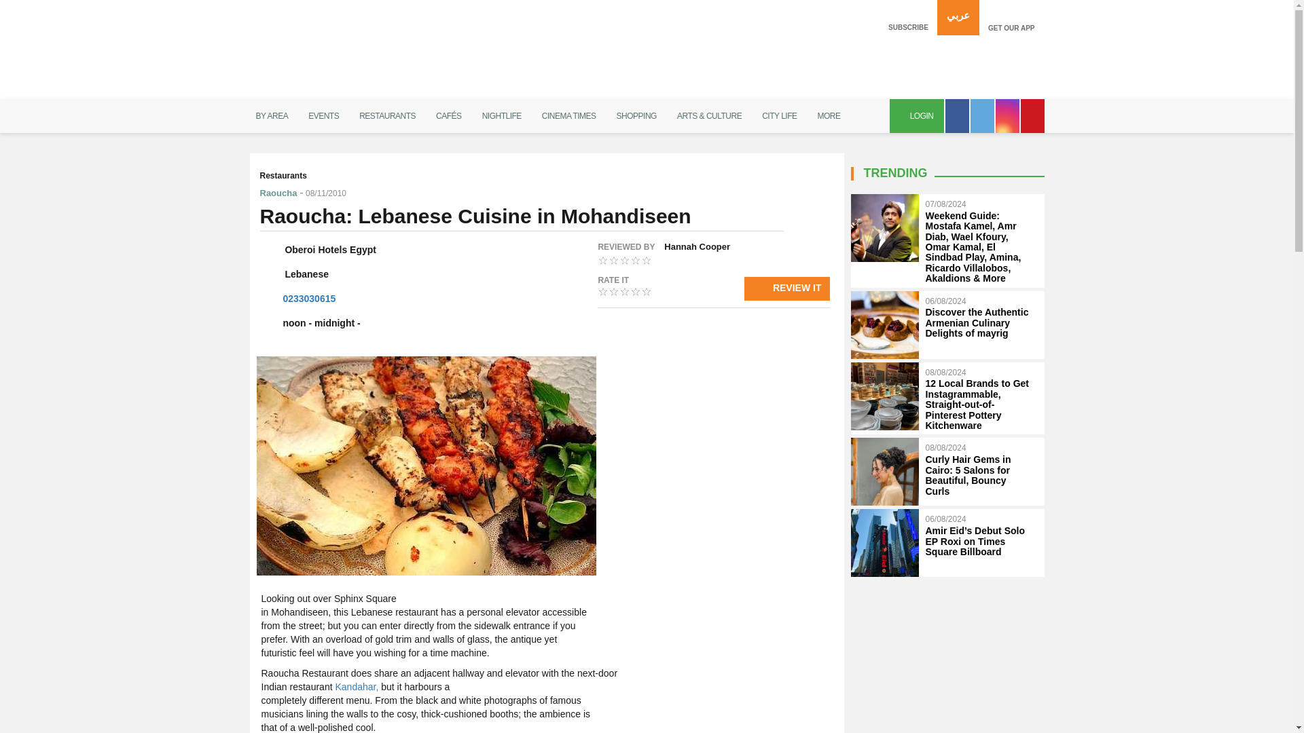  Describe the element at coordinates (636, 115) in the screenshot. I see `SHOPPING` at that location.